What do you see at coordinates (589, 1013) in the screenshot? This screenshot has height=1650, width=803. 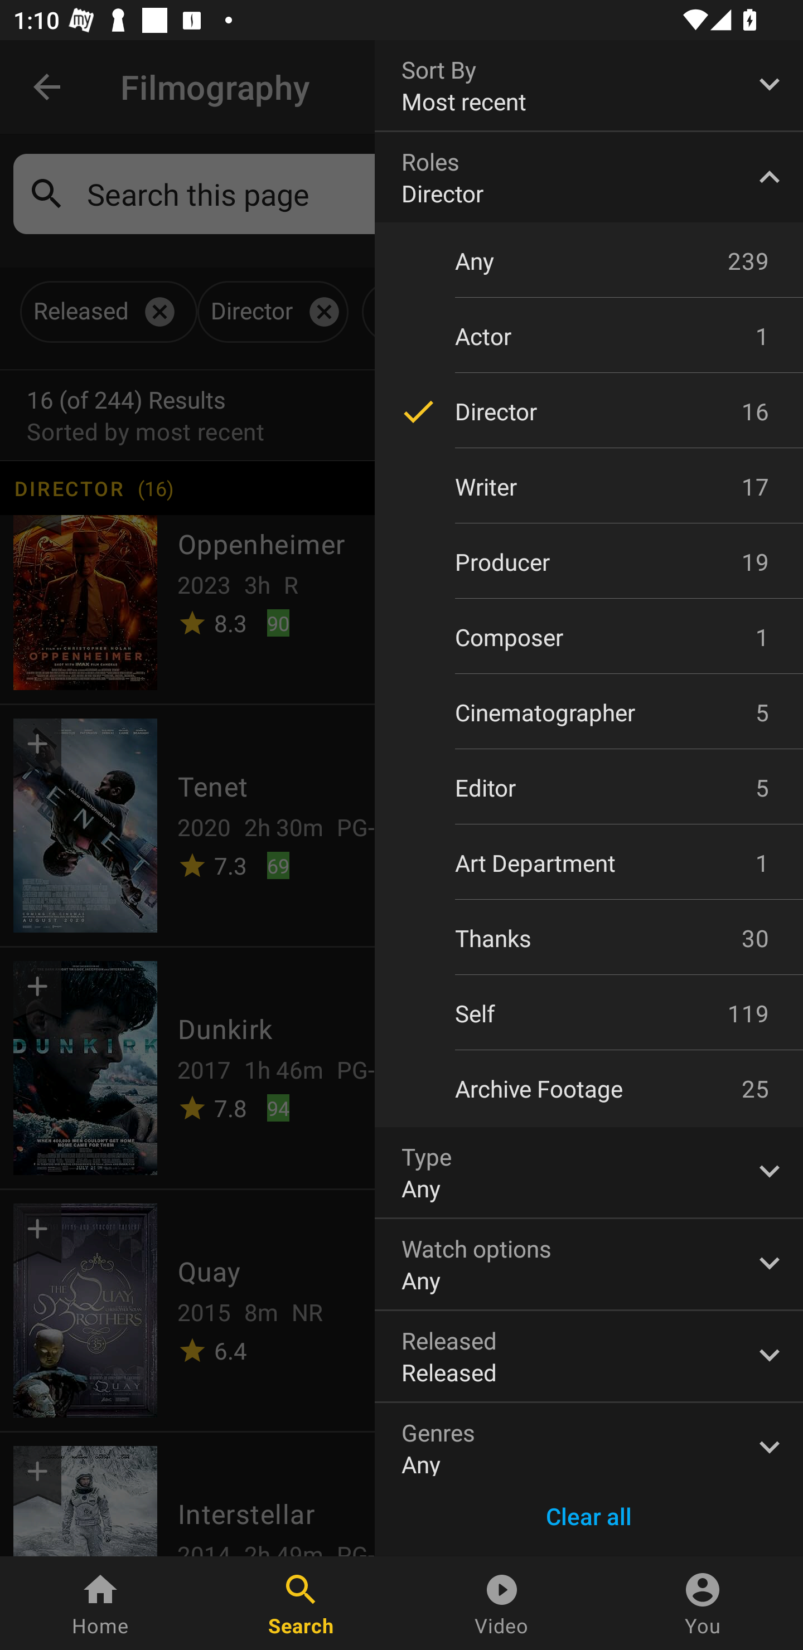 I see `Self 119` at bounding box center [589, 1013].